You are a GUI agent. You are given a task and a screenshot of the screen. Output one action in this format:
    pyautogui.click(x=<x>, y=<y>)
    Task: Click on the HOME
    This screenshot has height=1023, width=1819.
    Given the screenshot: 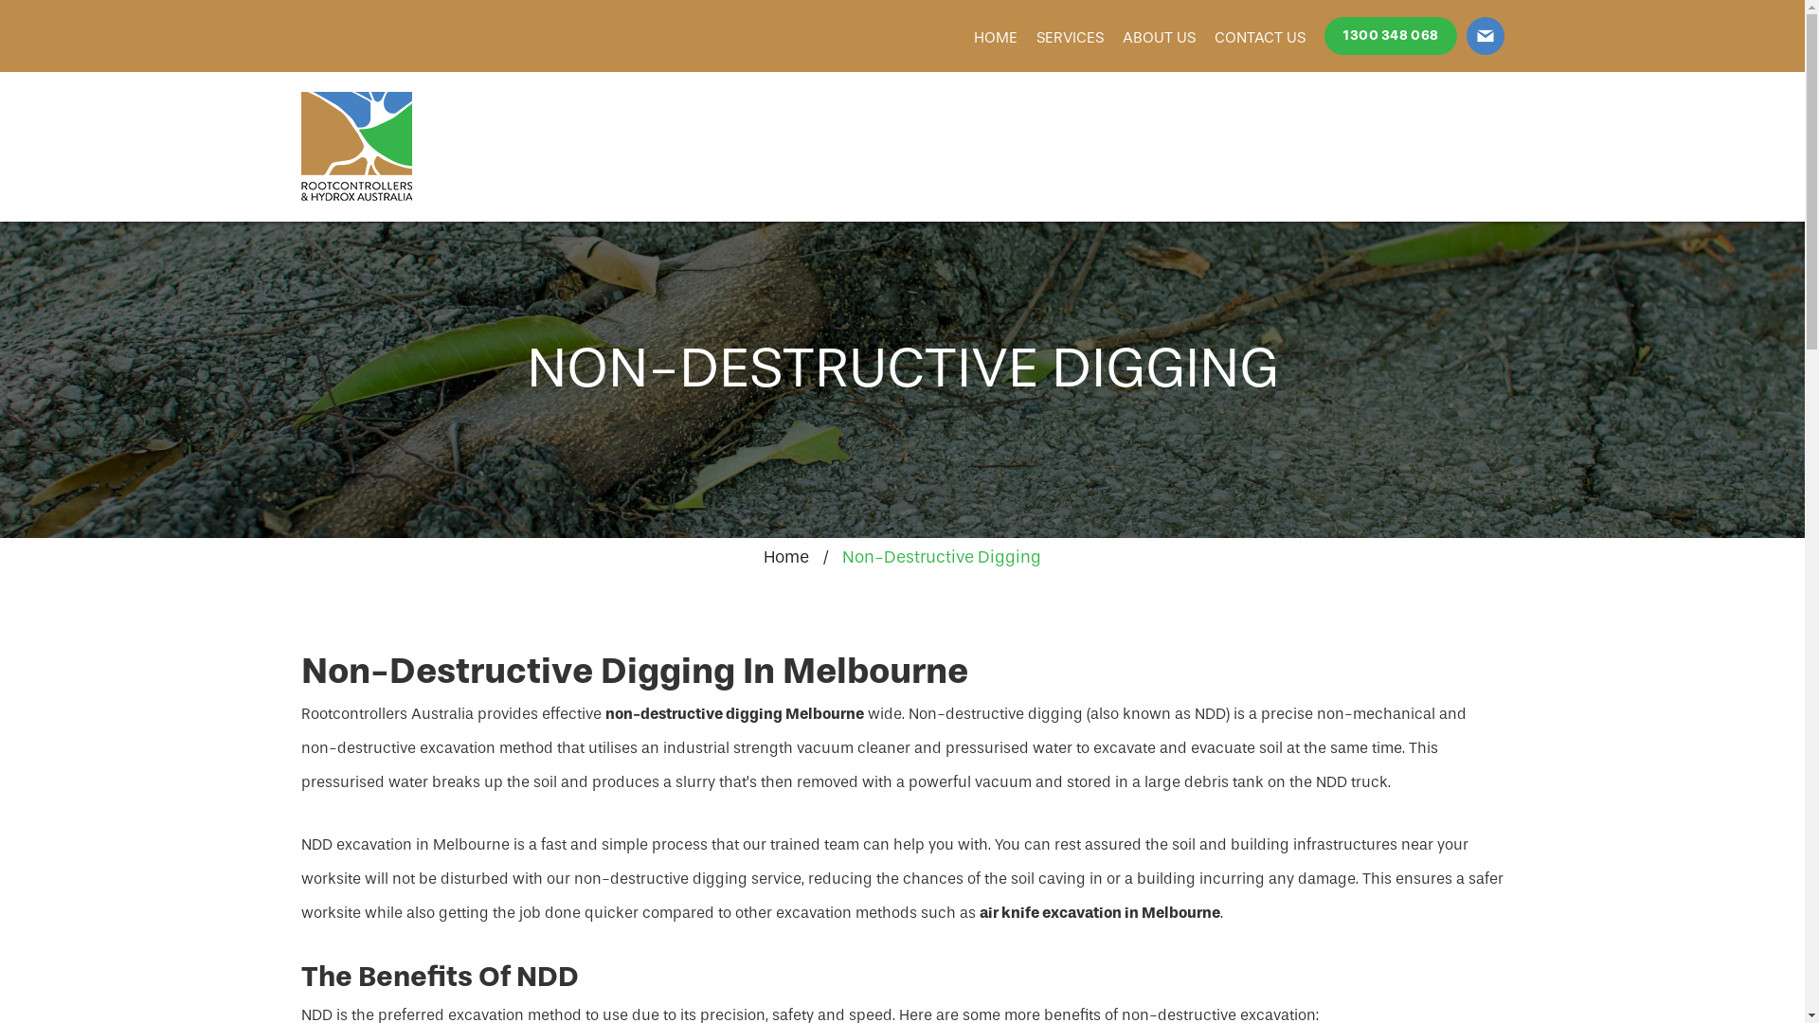 What is the action you would take?
    pyautogui.click(x=996, y=36)
    